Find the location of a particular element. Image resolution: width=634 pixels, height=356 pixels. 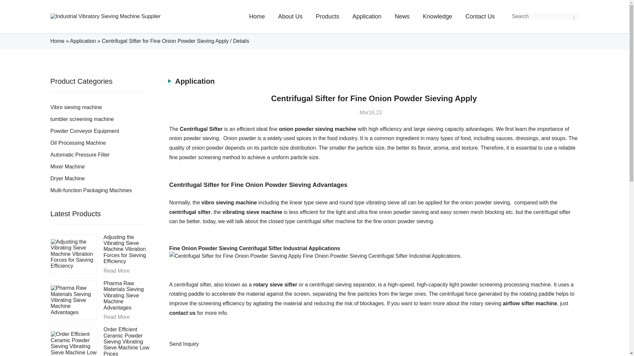

Knowledge is located at coordinates (437, 16).